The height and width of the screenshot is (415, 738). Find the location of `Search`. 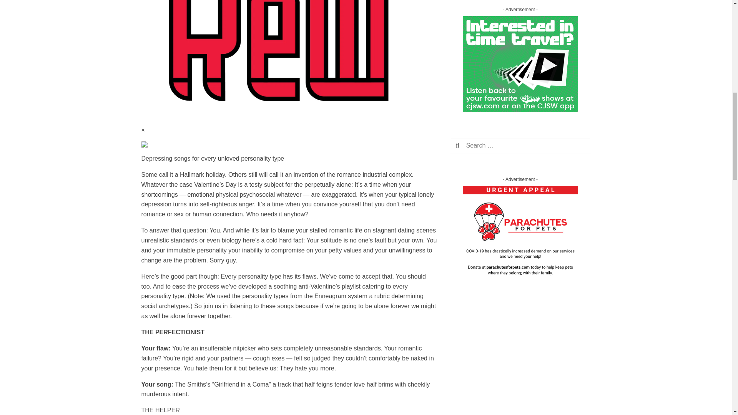

Search is located at coordinates (471, 145).